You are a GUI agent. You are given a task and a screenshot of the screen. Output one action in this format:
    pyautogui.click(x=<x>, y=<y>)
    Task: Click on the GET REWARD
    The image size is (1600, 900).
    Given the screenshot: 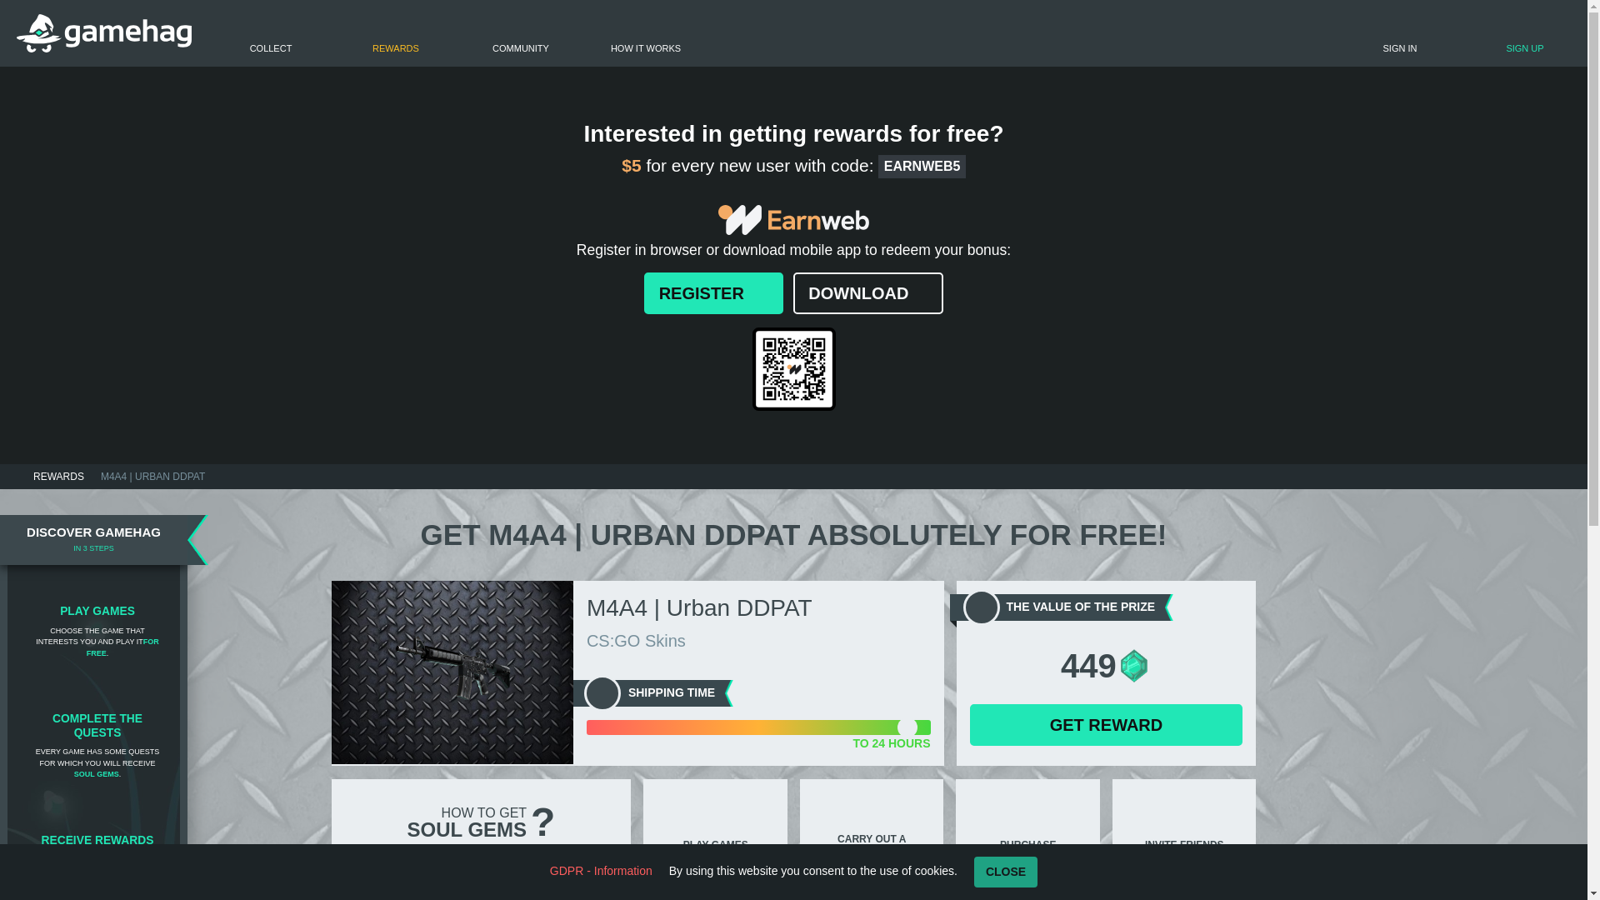 What is the action you would take?
    pyautogui.click(x=1106, y=725)
    